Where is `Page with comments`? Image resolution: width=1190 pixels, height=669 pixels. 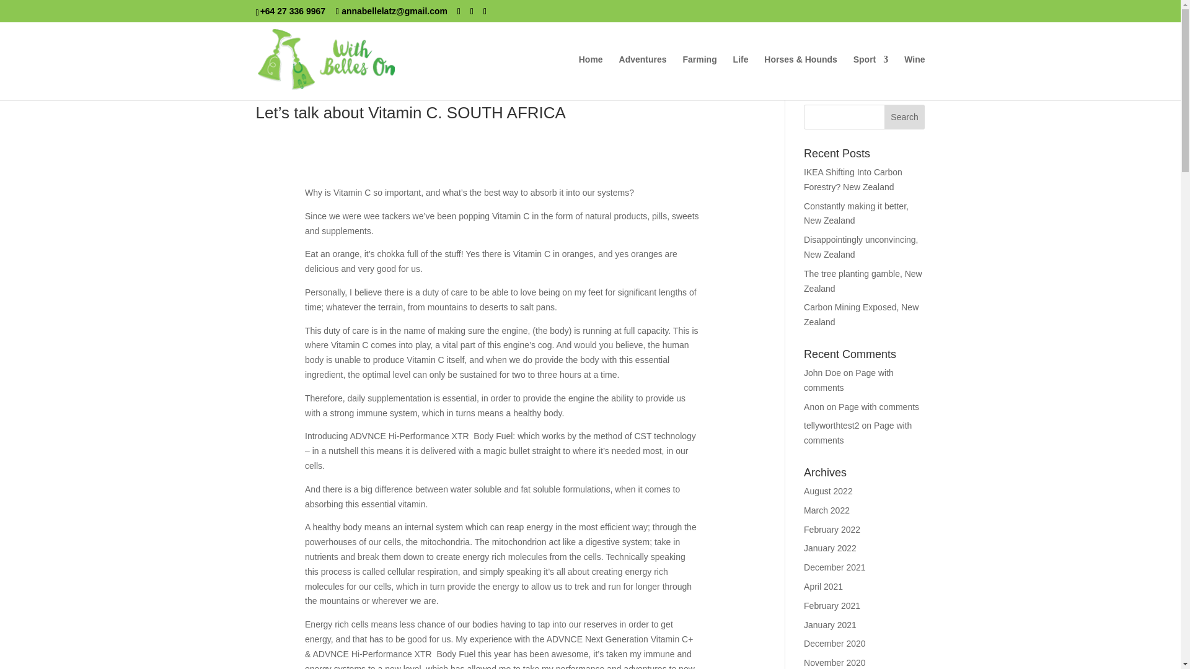
Page with comments is located at coordinates (858, 433).